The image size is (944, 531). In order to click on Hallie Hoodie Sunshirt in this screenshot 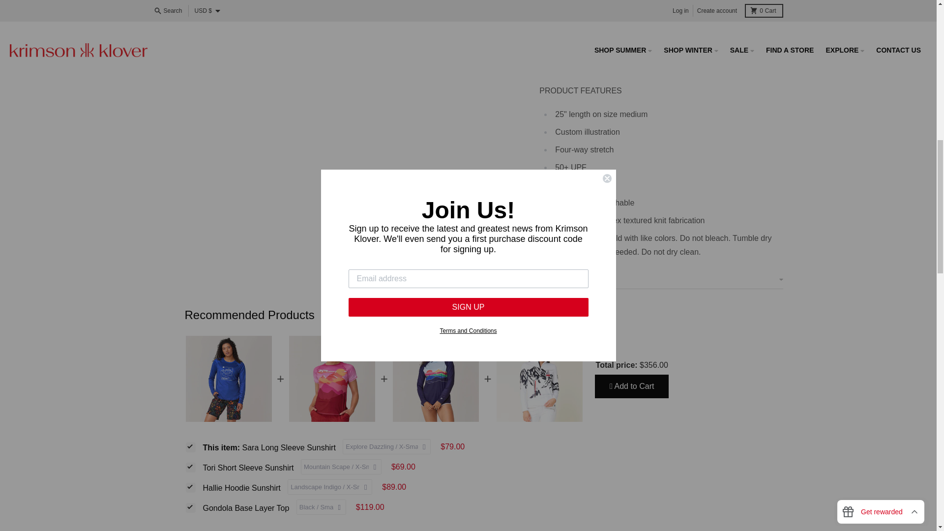, I will do `click(245, 487)`.